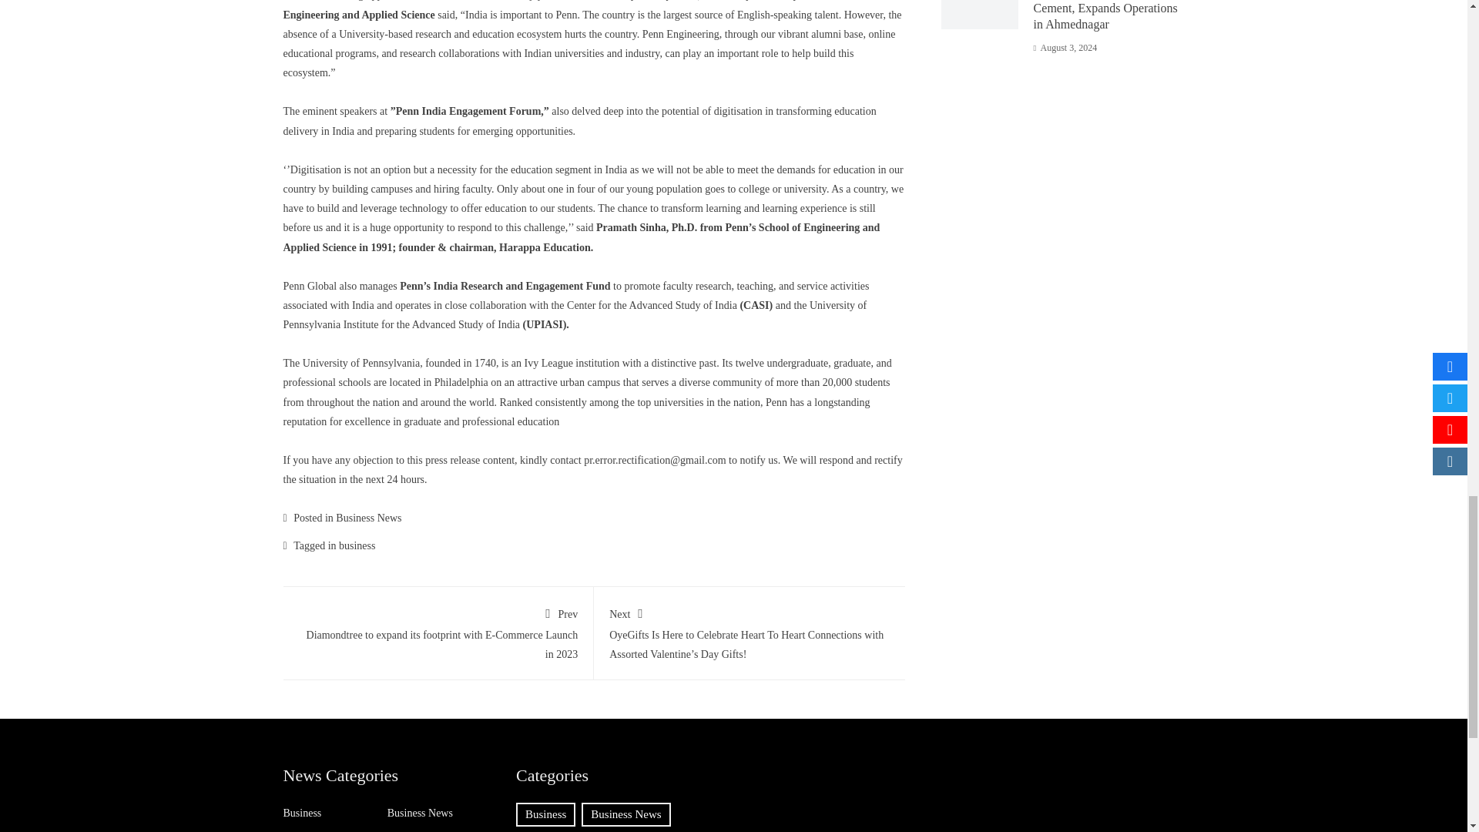 The width and height of the screenshot is (1479, 832). What do you see at coordinates (547, 0) in the screenshot?
I see `Vijay Kumar` at bounding box center [547, 0].